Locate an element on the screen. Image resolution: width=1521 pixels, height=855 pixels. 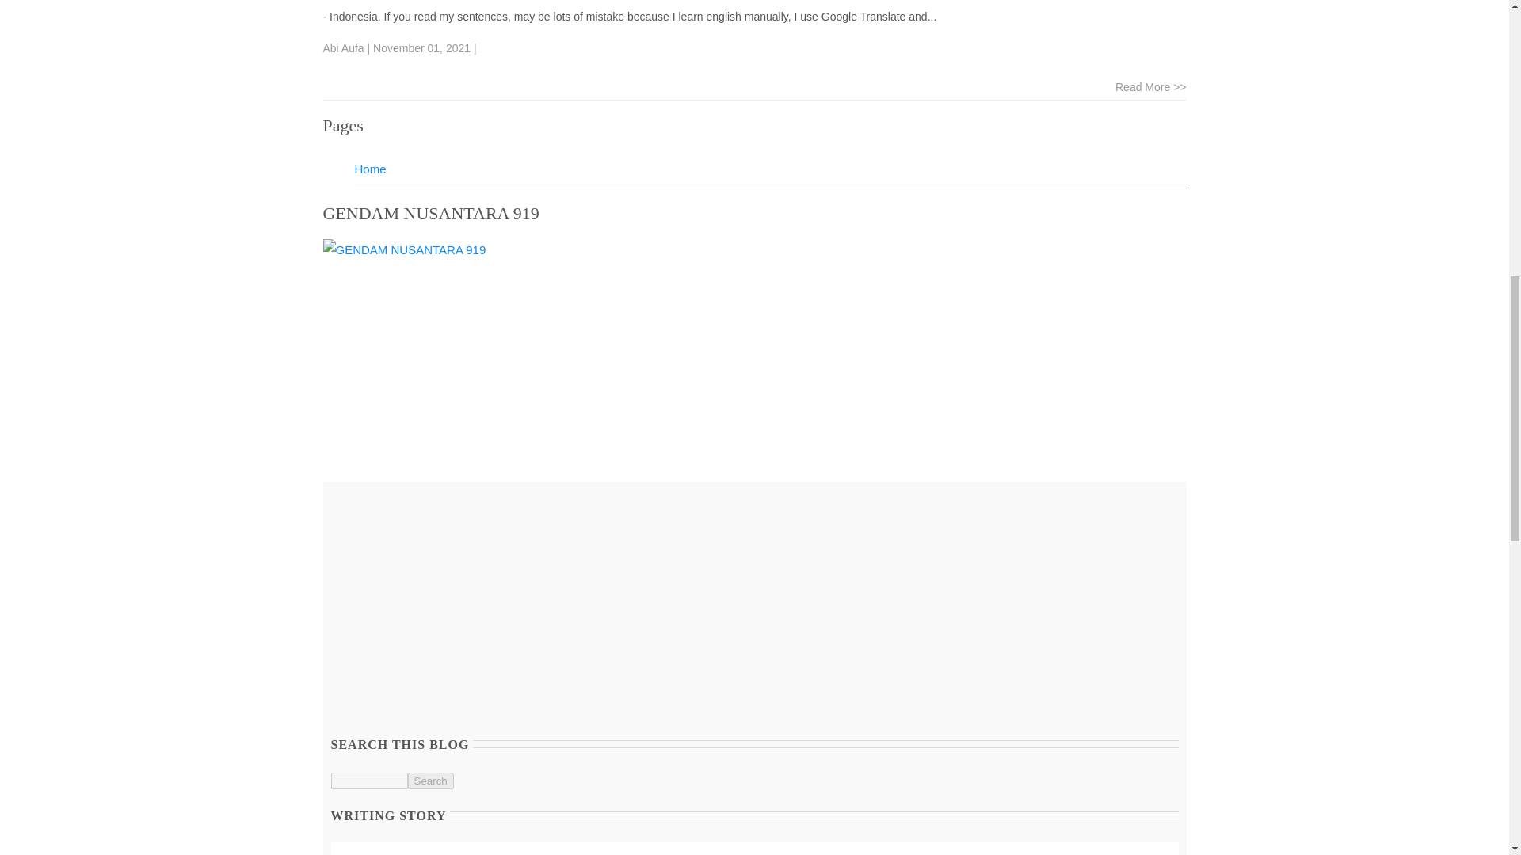
author profile is located at coordinates (344, 47).